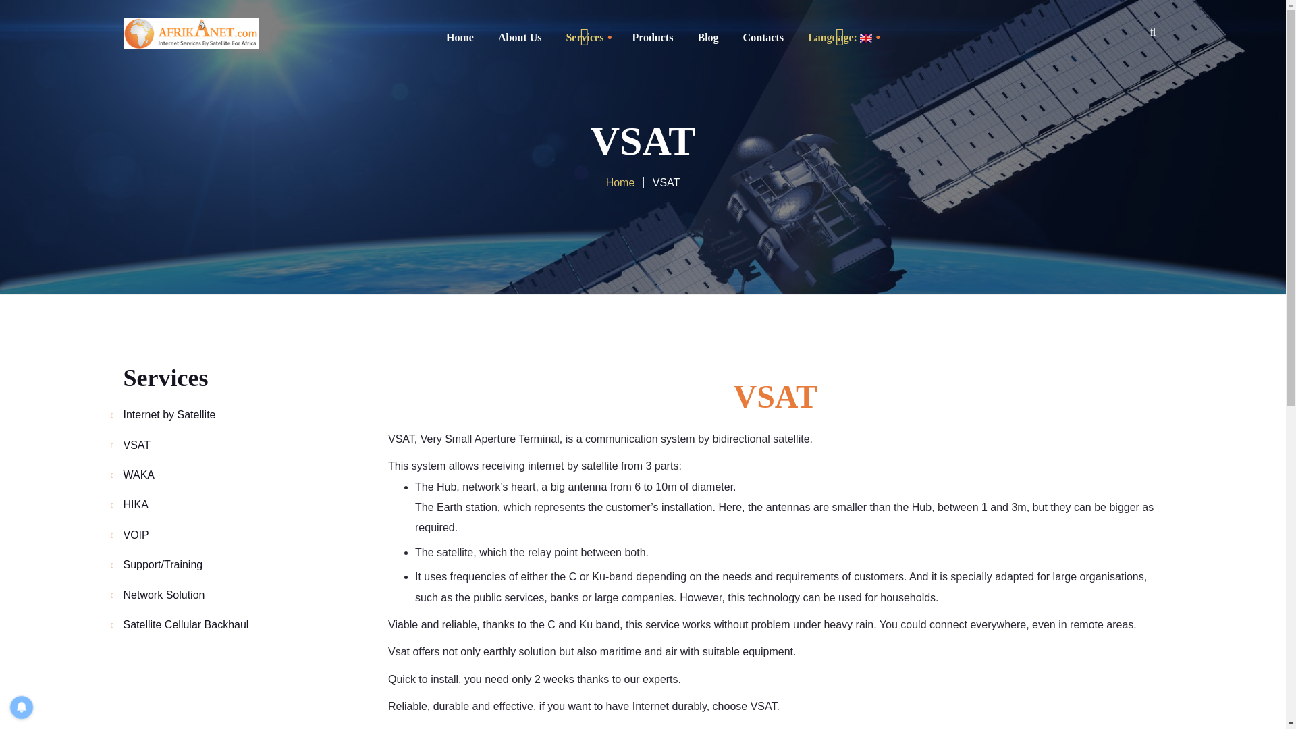  Describe the element at coordinates (136, 446) in the screenshot. I see `VSAT` at that location.